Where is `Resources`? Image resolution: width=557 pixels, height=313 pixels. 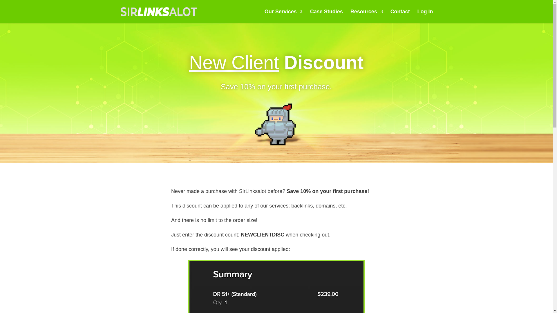
Resources is located at coordinates (367, 16).